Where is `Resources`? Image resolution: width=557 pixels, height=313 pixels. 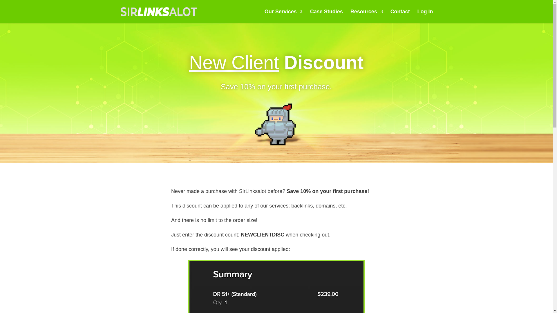
Resources is located at coordinates (367, 16).